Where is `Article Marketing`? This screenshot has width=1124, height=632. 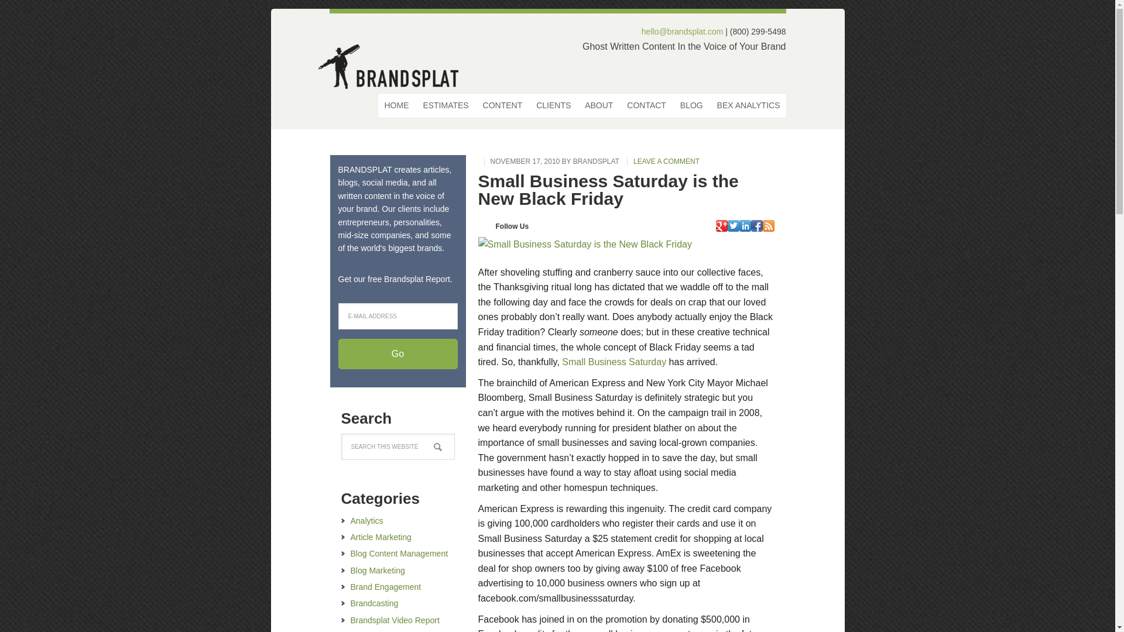 Article Marketing is located at coordinates (381, 537).